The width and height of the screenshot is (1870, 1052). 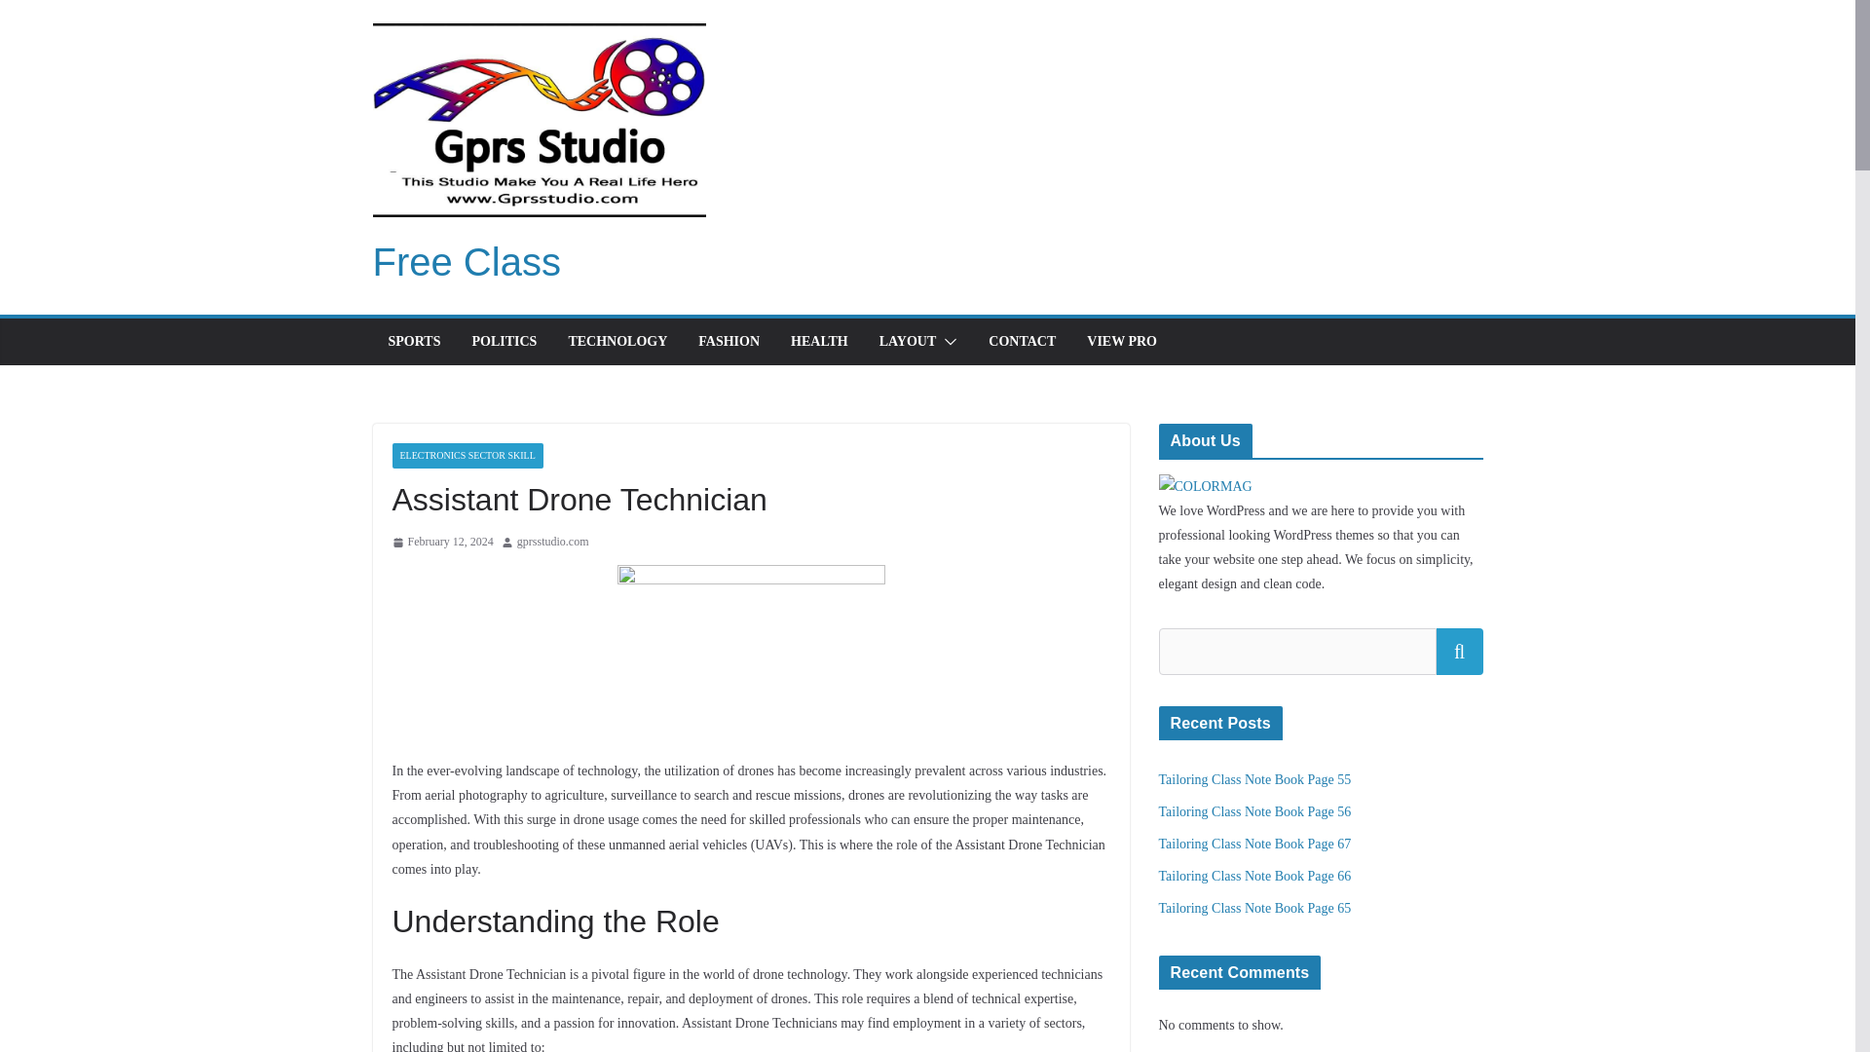 What do you see at coordinates (553, 543) in the screenshot?
I see `gprsstudio.com` at bounding box center [553, 543].